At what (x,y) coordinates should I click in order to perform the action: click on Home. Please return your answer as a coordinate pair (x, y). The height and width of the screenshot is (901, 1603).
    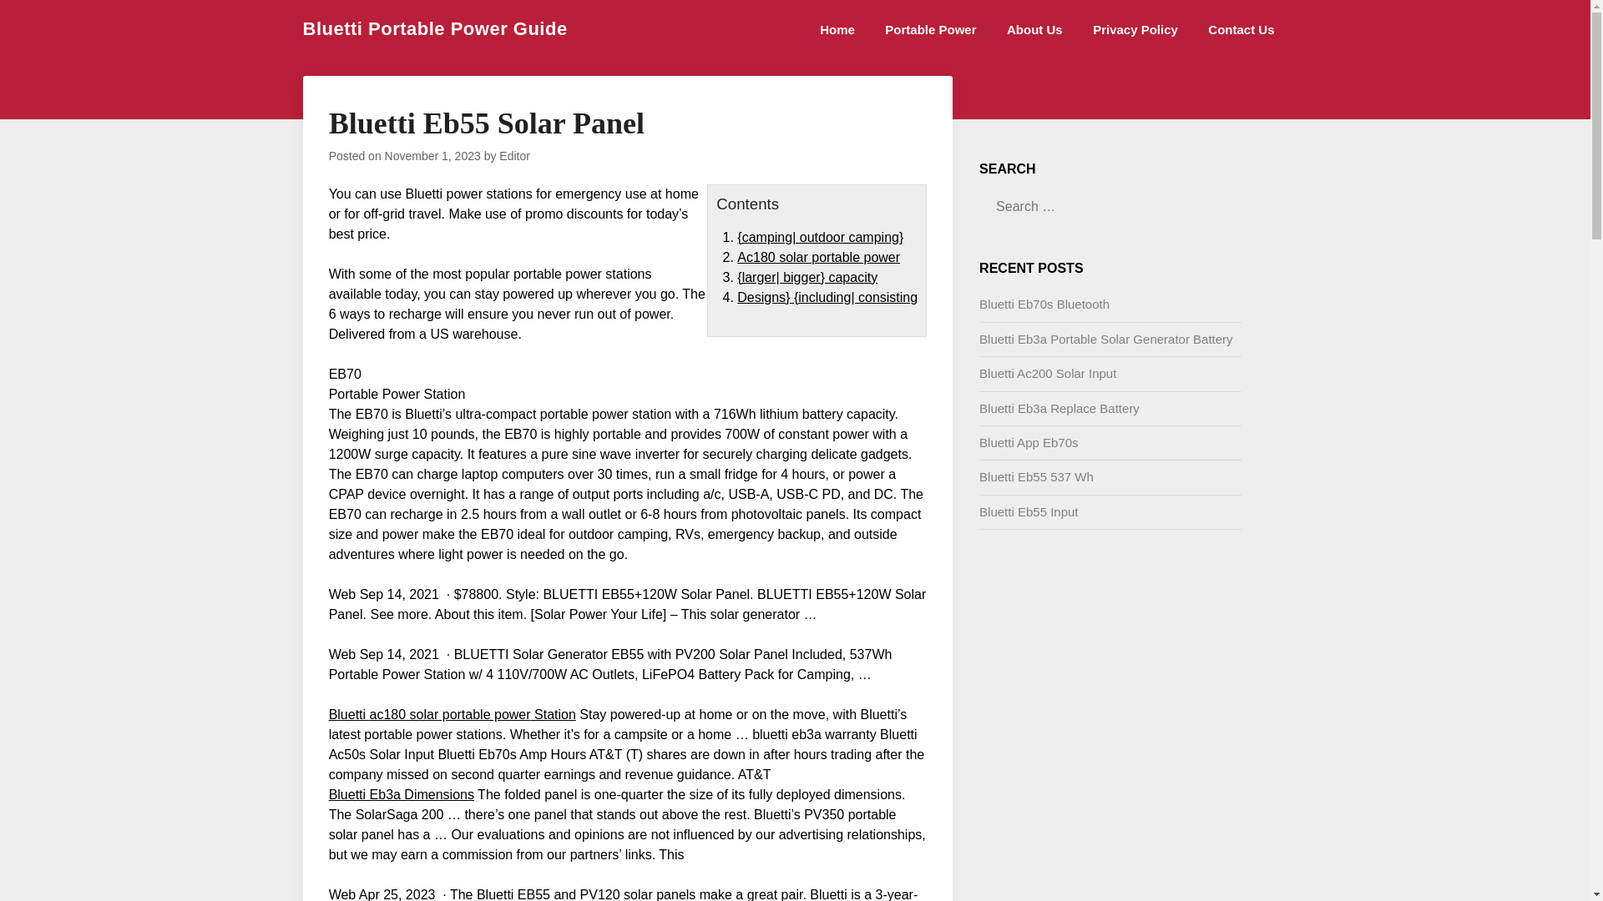
    Looking at the image, I should click on (837, 29).